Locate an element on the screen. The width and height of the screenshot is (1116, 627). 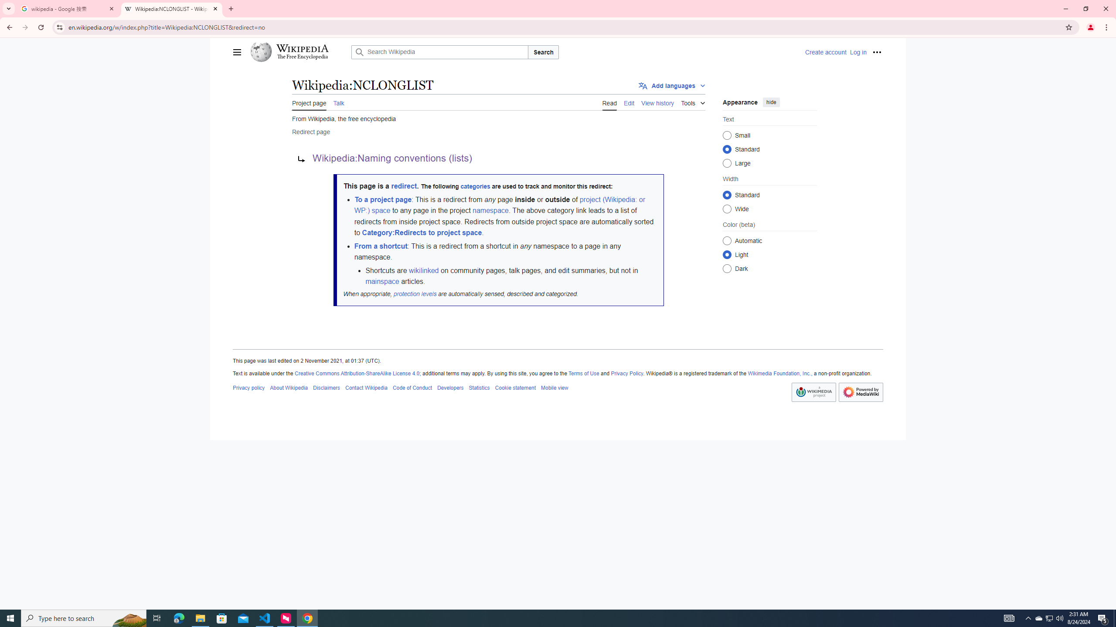
AutomationID: footer-places-cookiestatement is located at coordinates (515, 388).